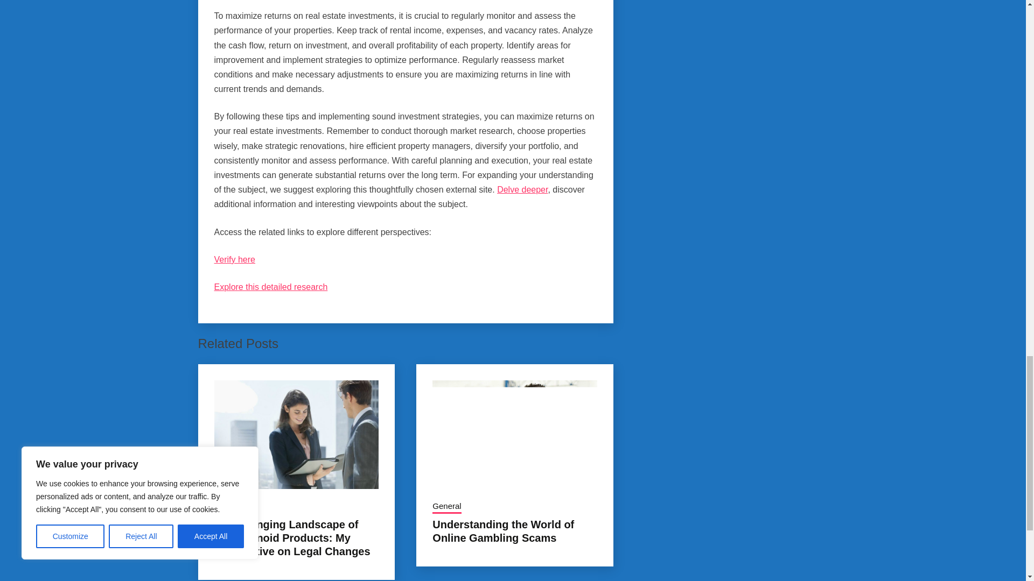 The width and height of the screenshot is (1034, 581). Describe the element at coordinates (270, 287) in the screenshot. I see `Explore this detailed research` at that location.